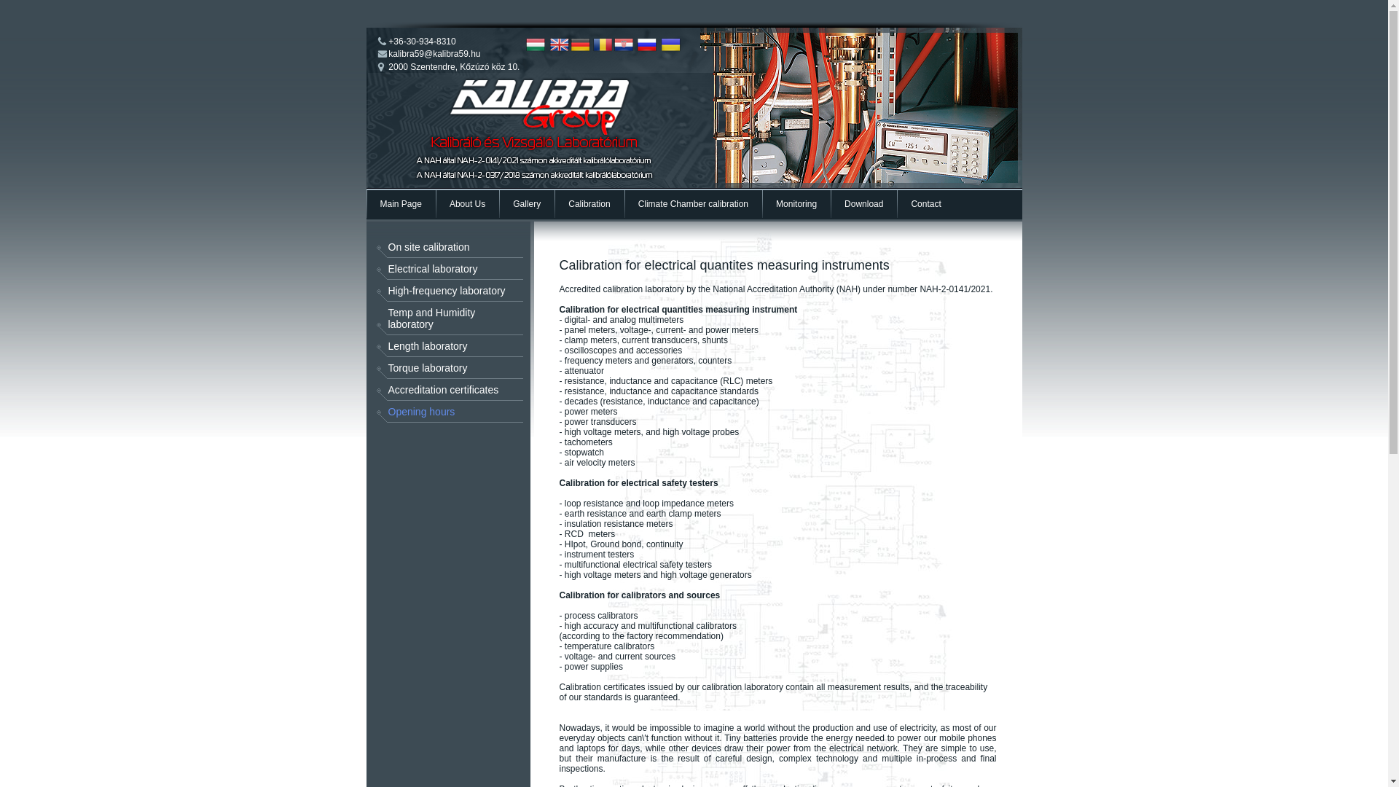  I want to click on Torque laboratory, so click(443, 367).